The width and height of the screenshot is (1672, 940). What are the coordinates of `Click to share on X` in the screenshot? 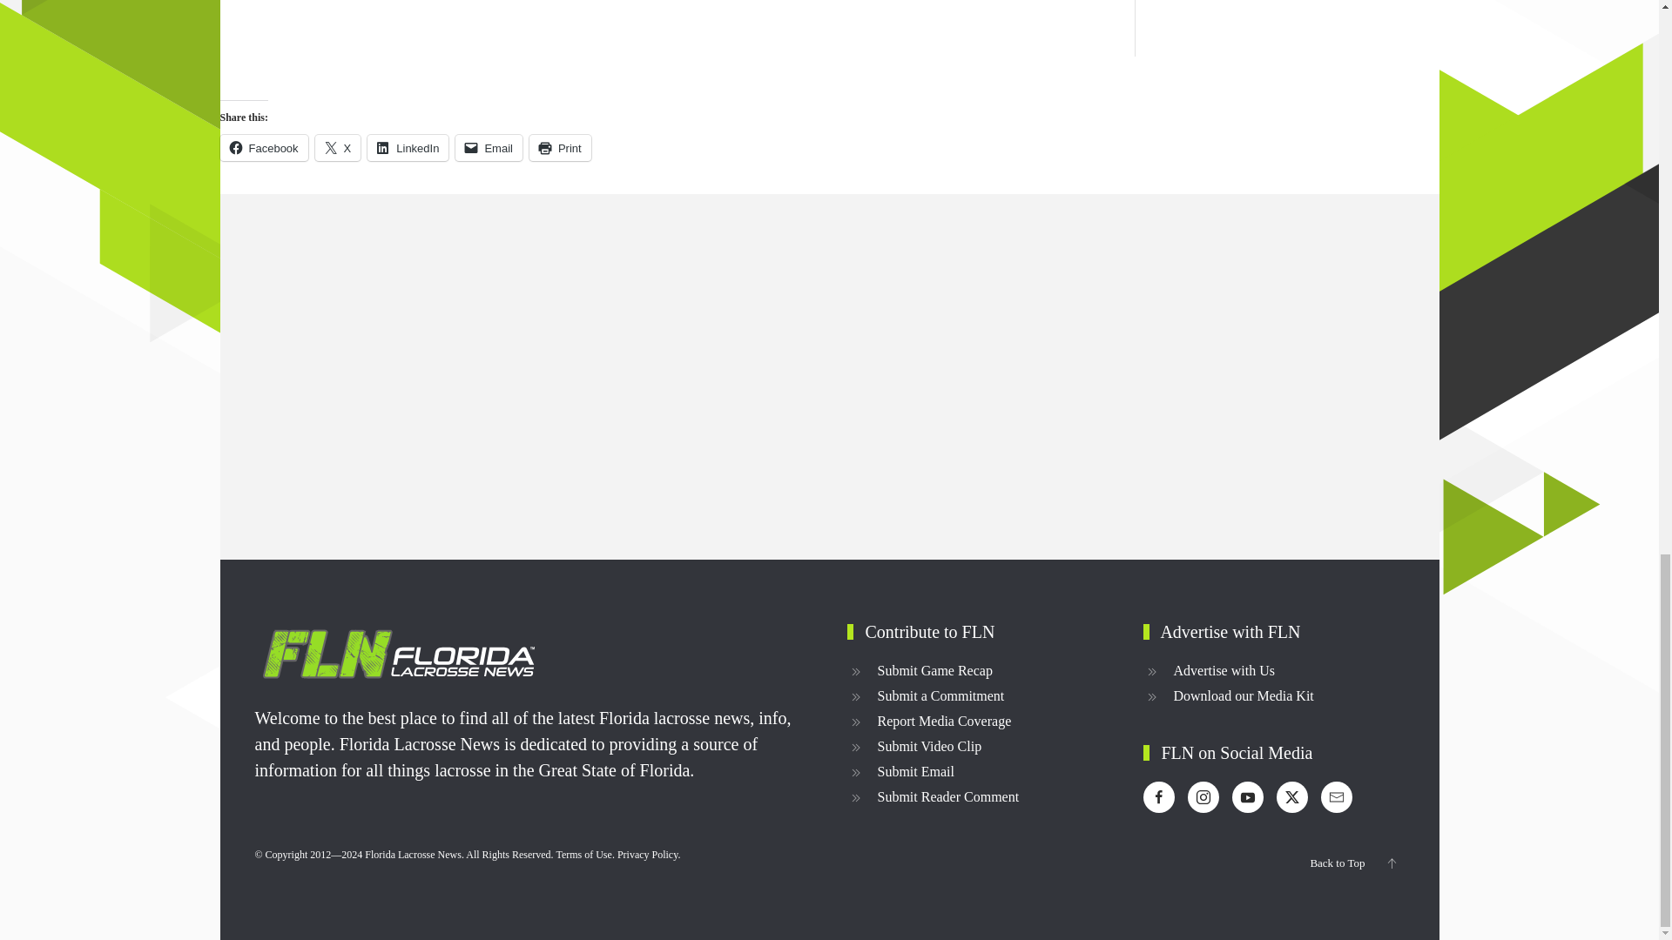 It's located at (338, 148).